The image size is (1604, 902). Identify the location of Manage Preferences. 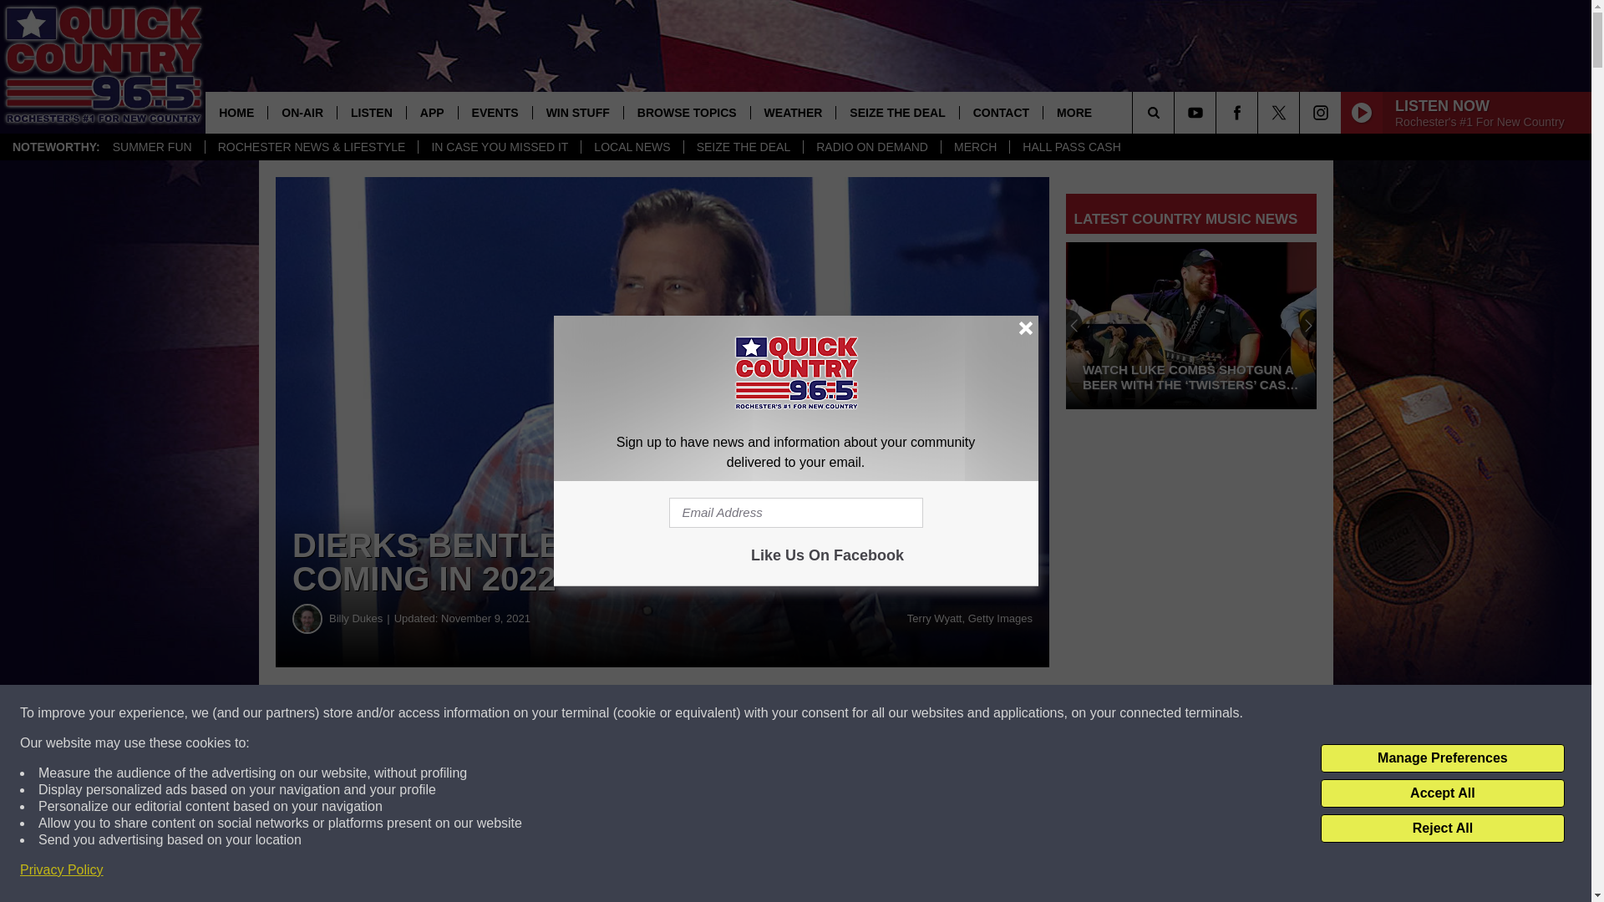
(1442, 758).